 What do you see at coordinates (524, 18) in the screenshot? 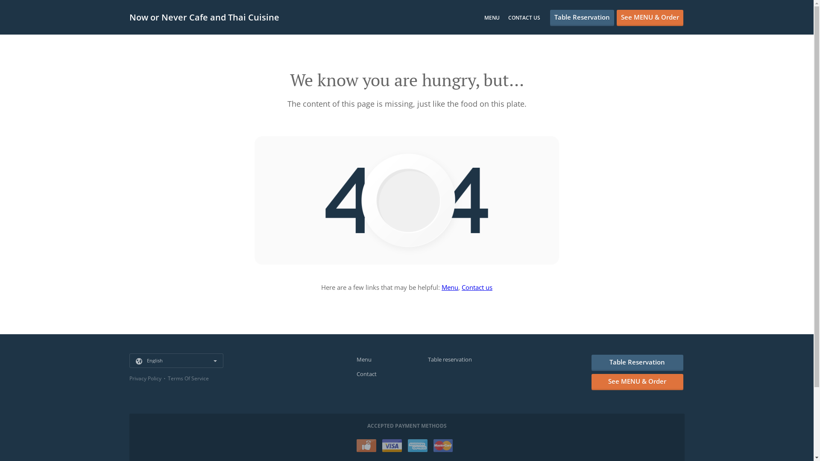
I see `CONTACT US` at bounding box center [524, 18].